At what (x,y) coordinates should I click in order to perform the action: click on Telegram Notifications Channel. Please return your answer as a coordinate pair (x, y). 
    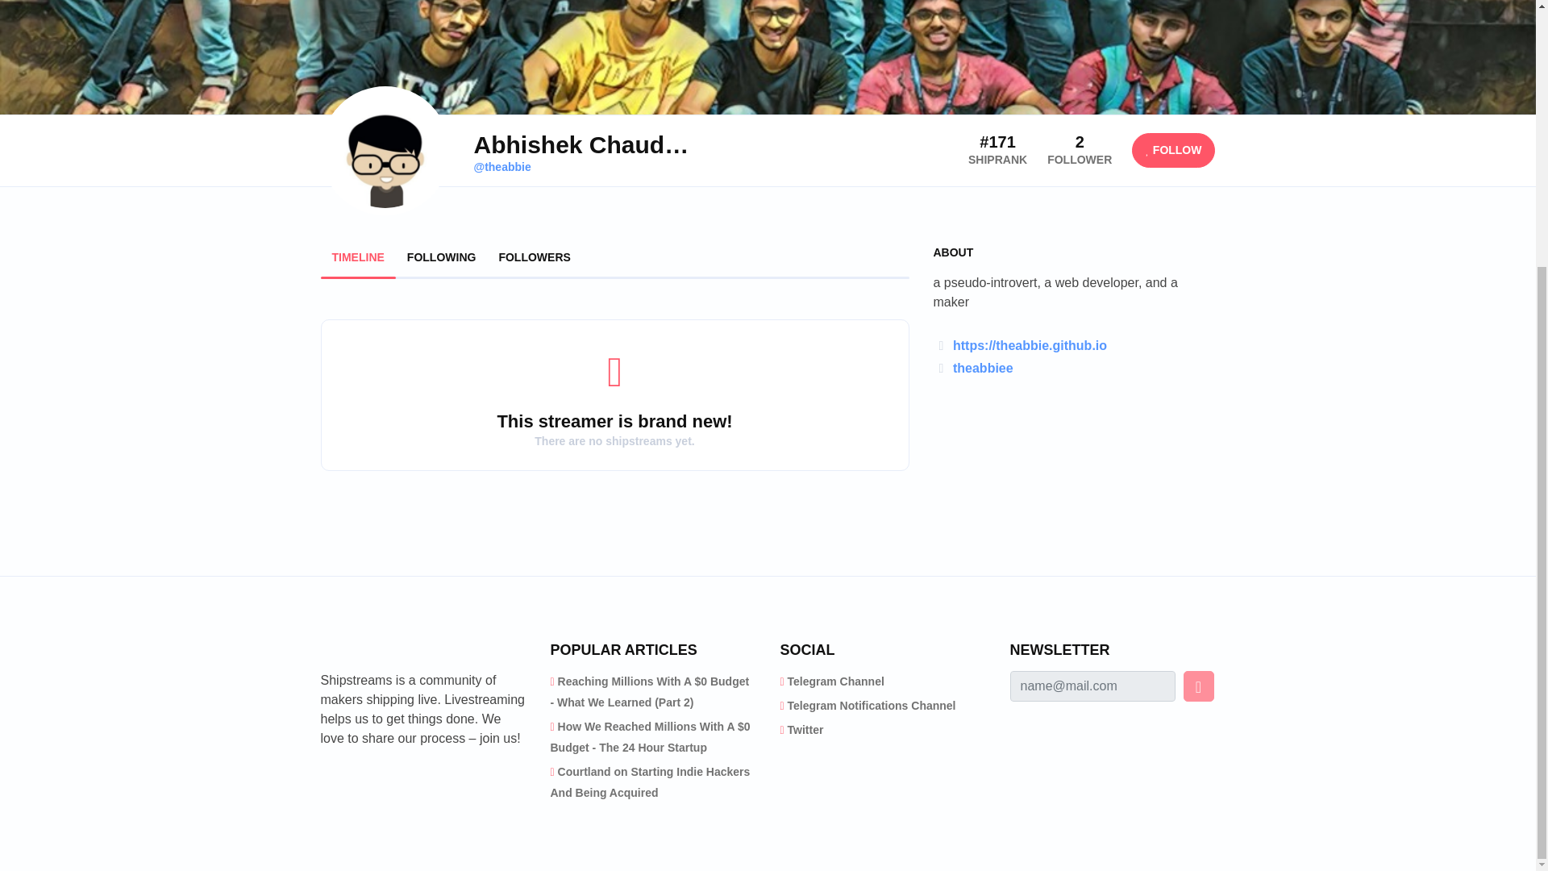
    Looking at the image, I should click on (872, 706).